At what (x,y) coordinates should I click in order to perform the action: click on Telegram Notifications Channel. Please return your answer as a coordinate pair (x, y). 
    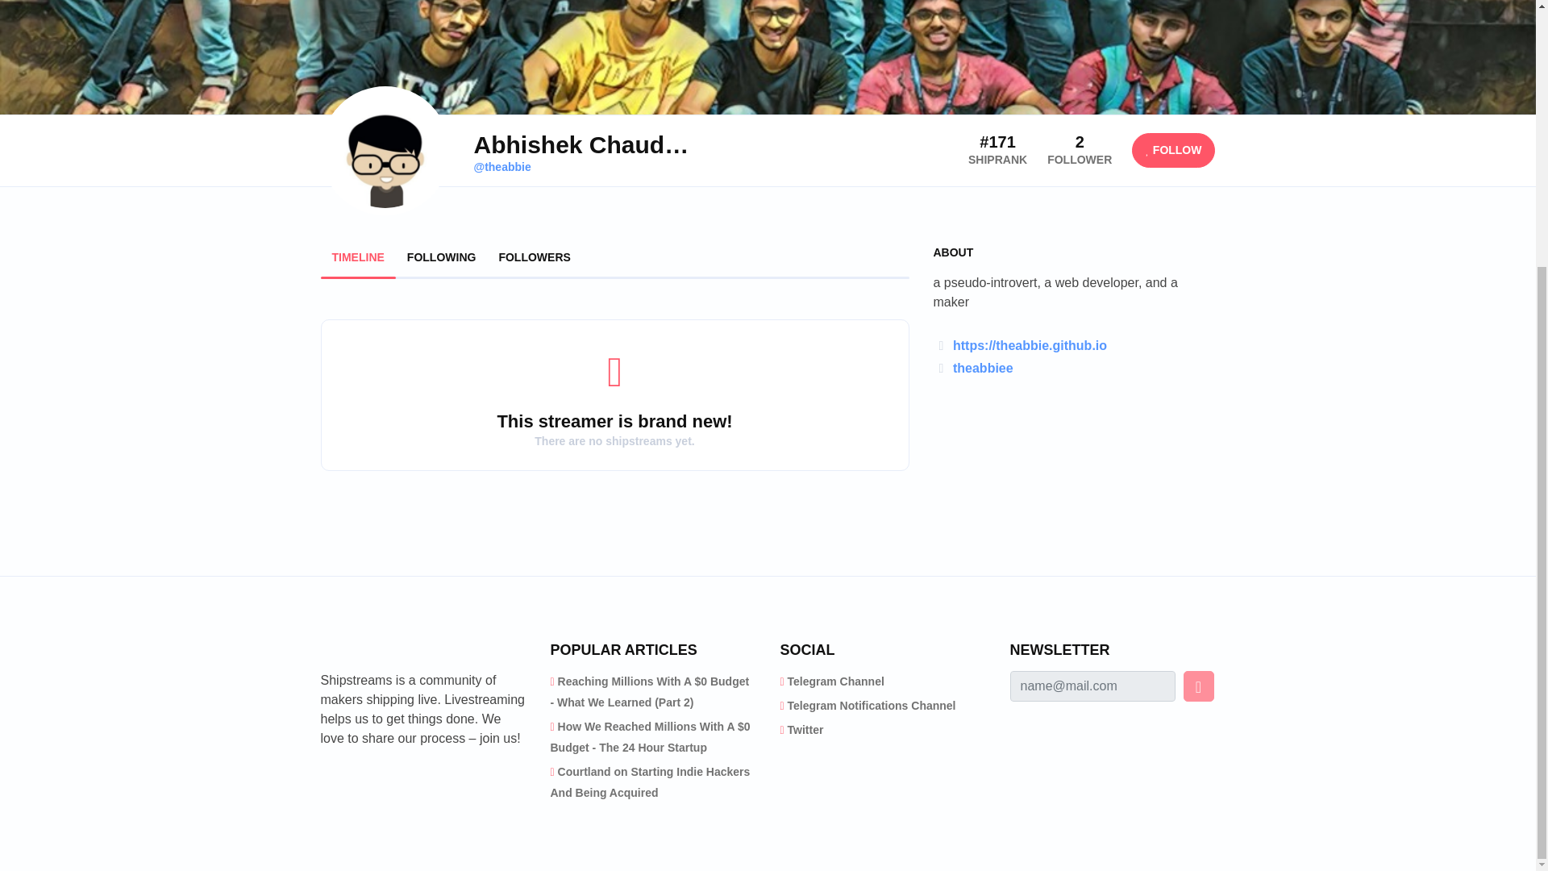
    Looking at the image, I should click on (872, 706).